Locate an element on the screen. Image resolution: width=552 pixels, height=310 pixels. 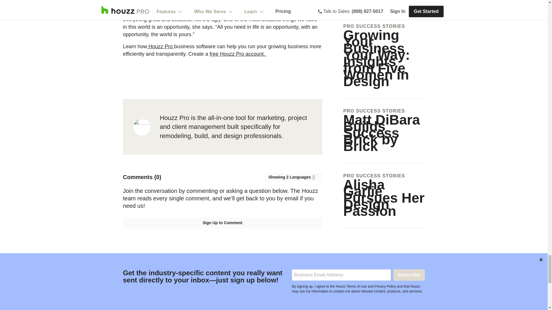
Sign Up to Comment is located at coordinates (223, 223).